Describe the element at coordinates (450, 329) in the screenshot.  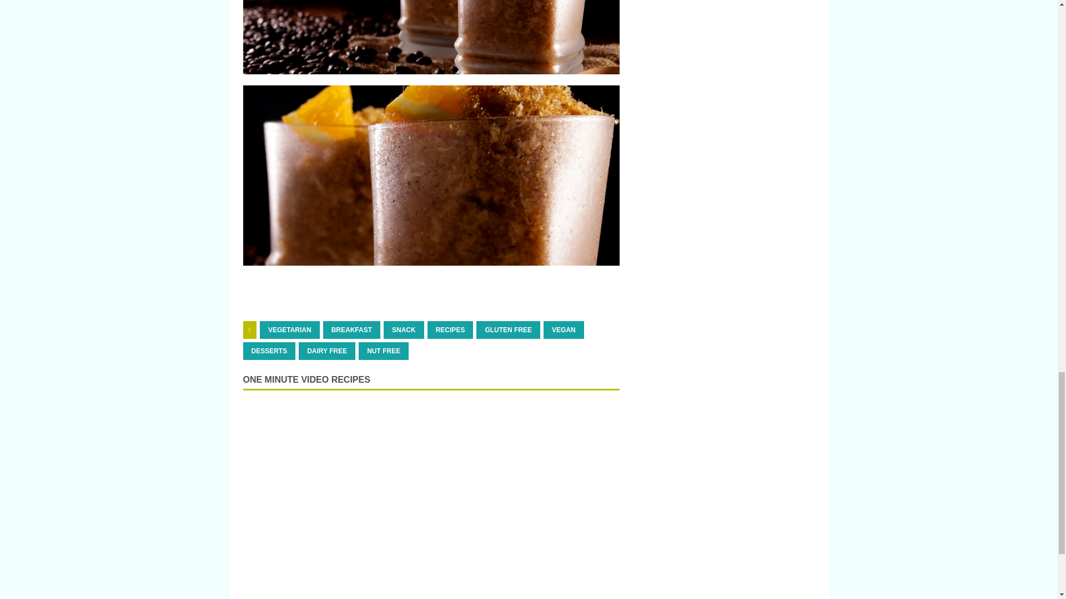
I see `RECIPES` at that location.